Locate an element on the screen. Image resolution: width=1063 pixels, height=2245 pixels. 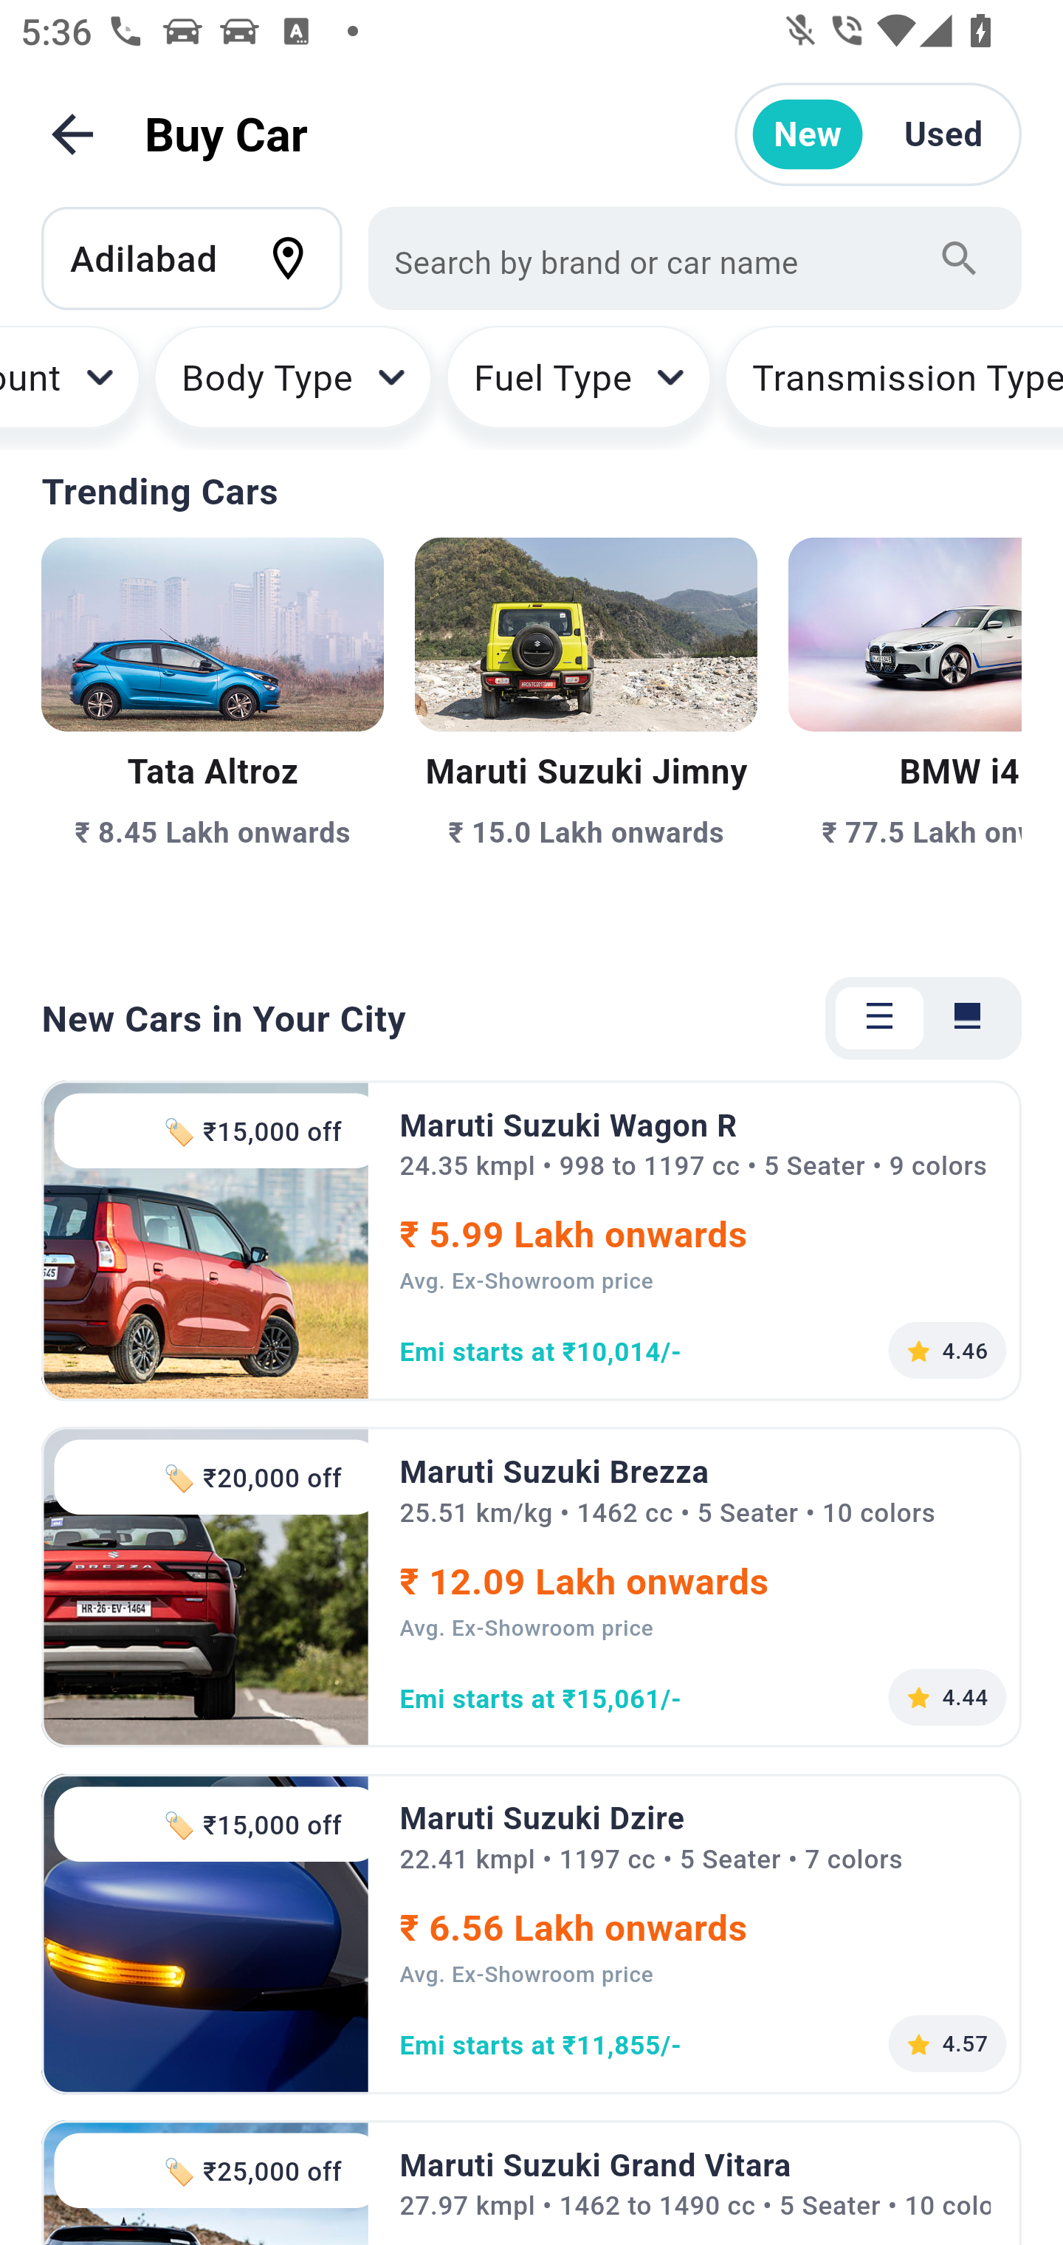
Discount is located at coordinates (71, 387).